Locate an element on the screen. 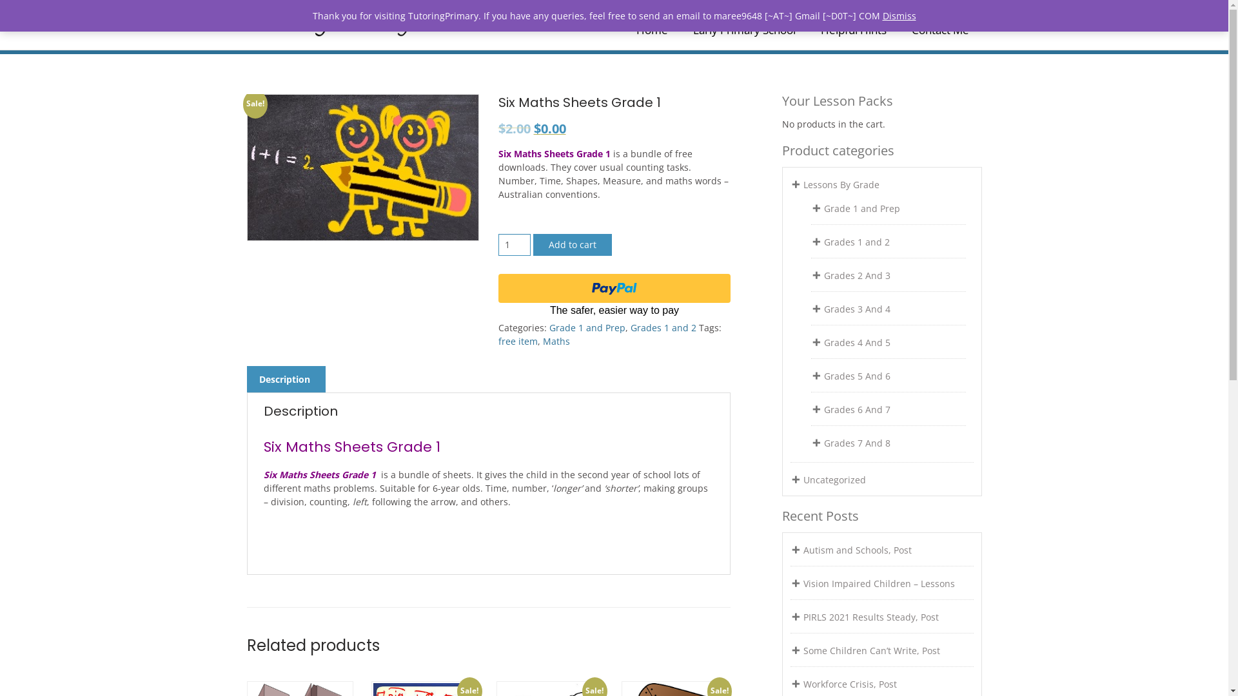 This screenshot has height=696, width=1238. Lessons By Grade is located at coordinates (841, 184).